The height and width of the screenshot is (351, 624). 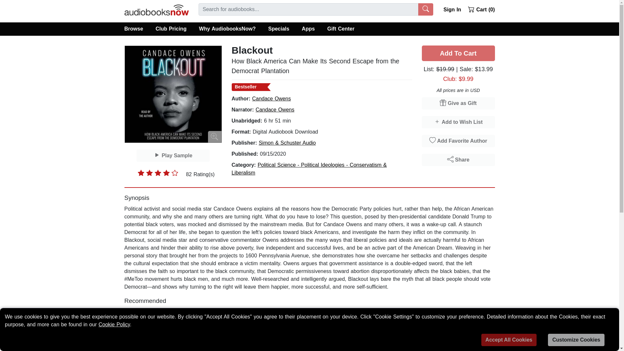 I want to click on Add to Wish List, so click(x=458, y=122).